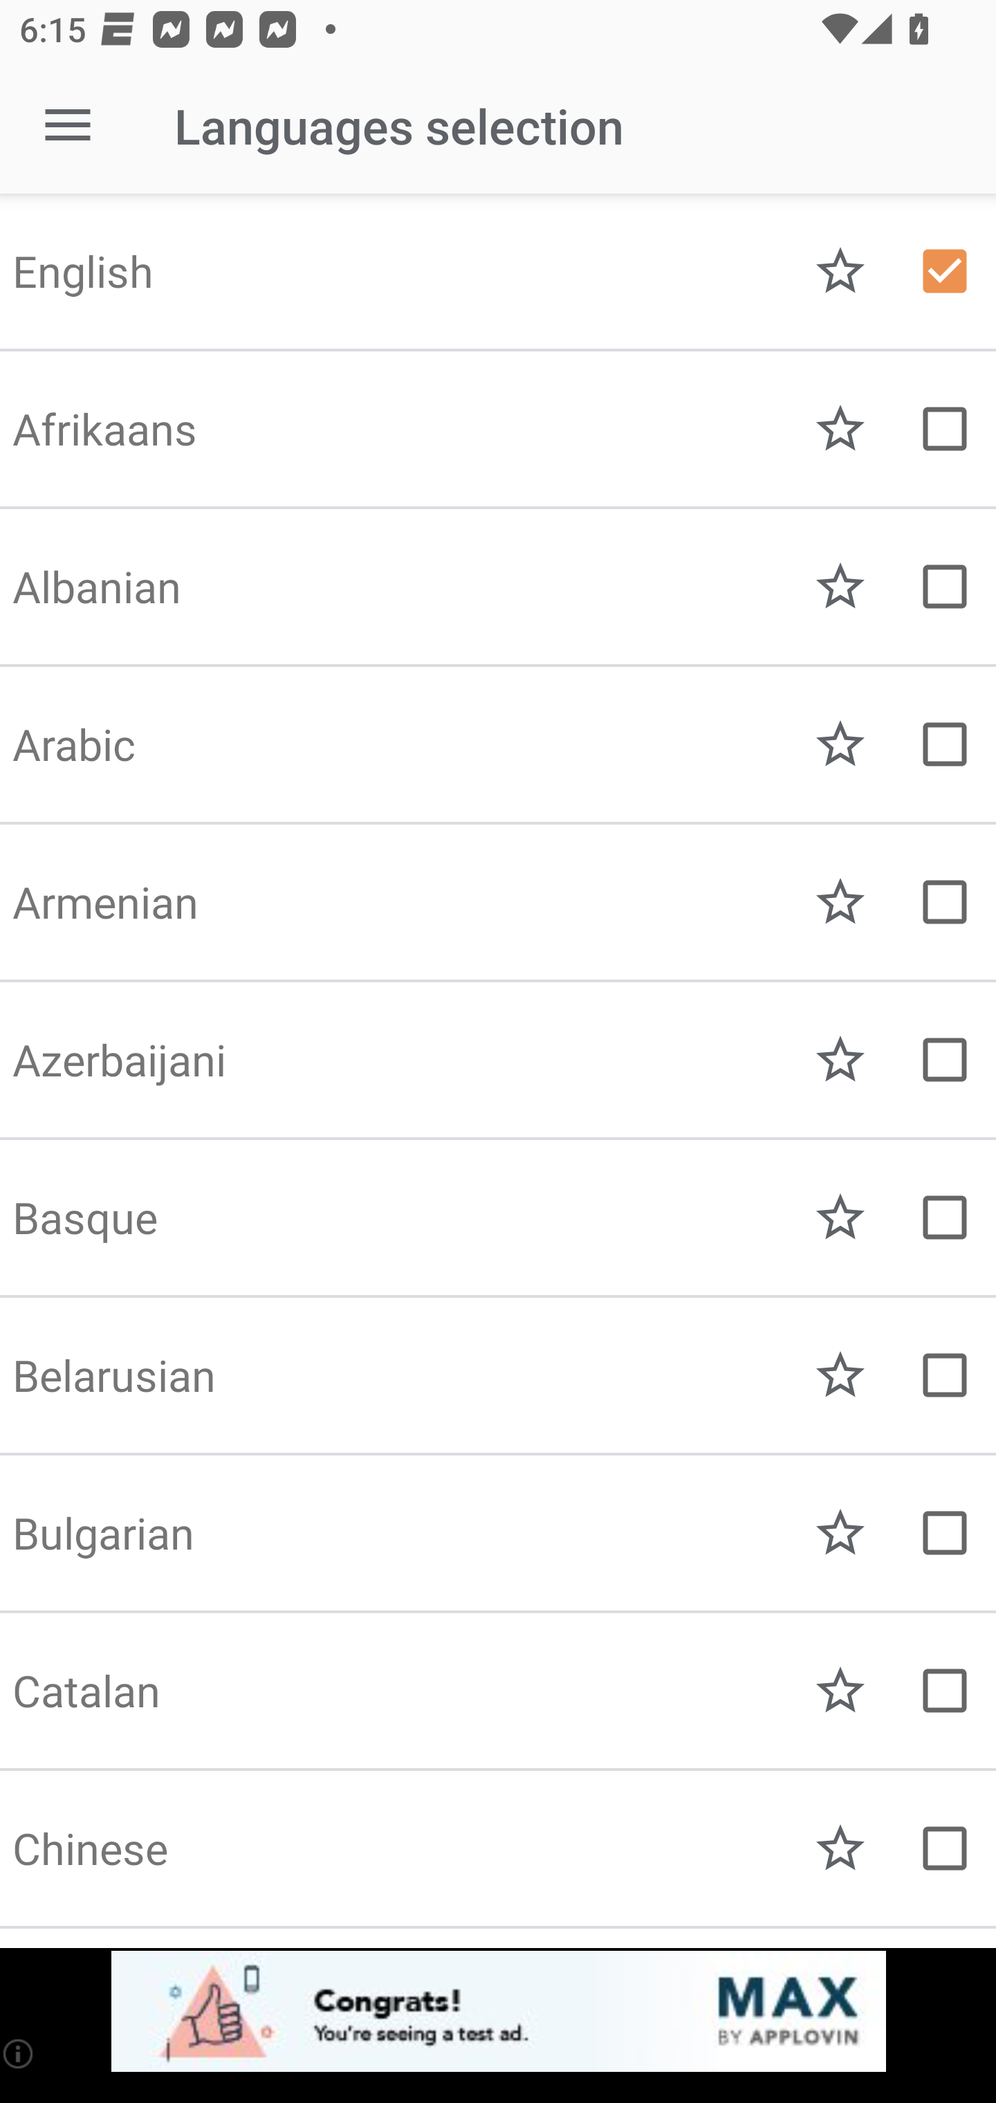  I want to click on Favorite, so click(840, 744).